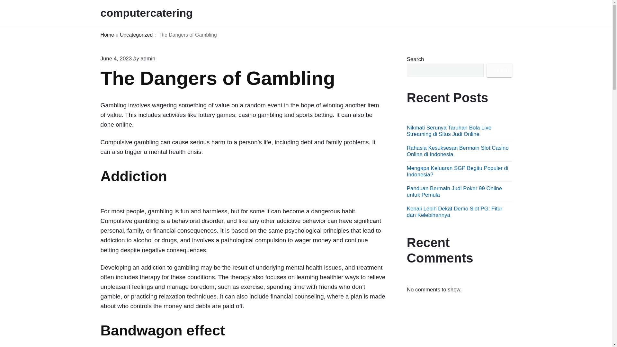  Describe the element at coordinates (454, 212) in the screenshot. I see `Kenali Lebih Dekat Demo Slot PG: Fitur dan Kelebihannya` at that location.